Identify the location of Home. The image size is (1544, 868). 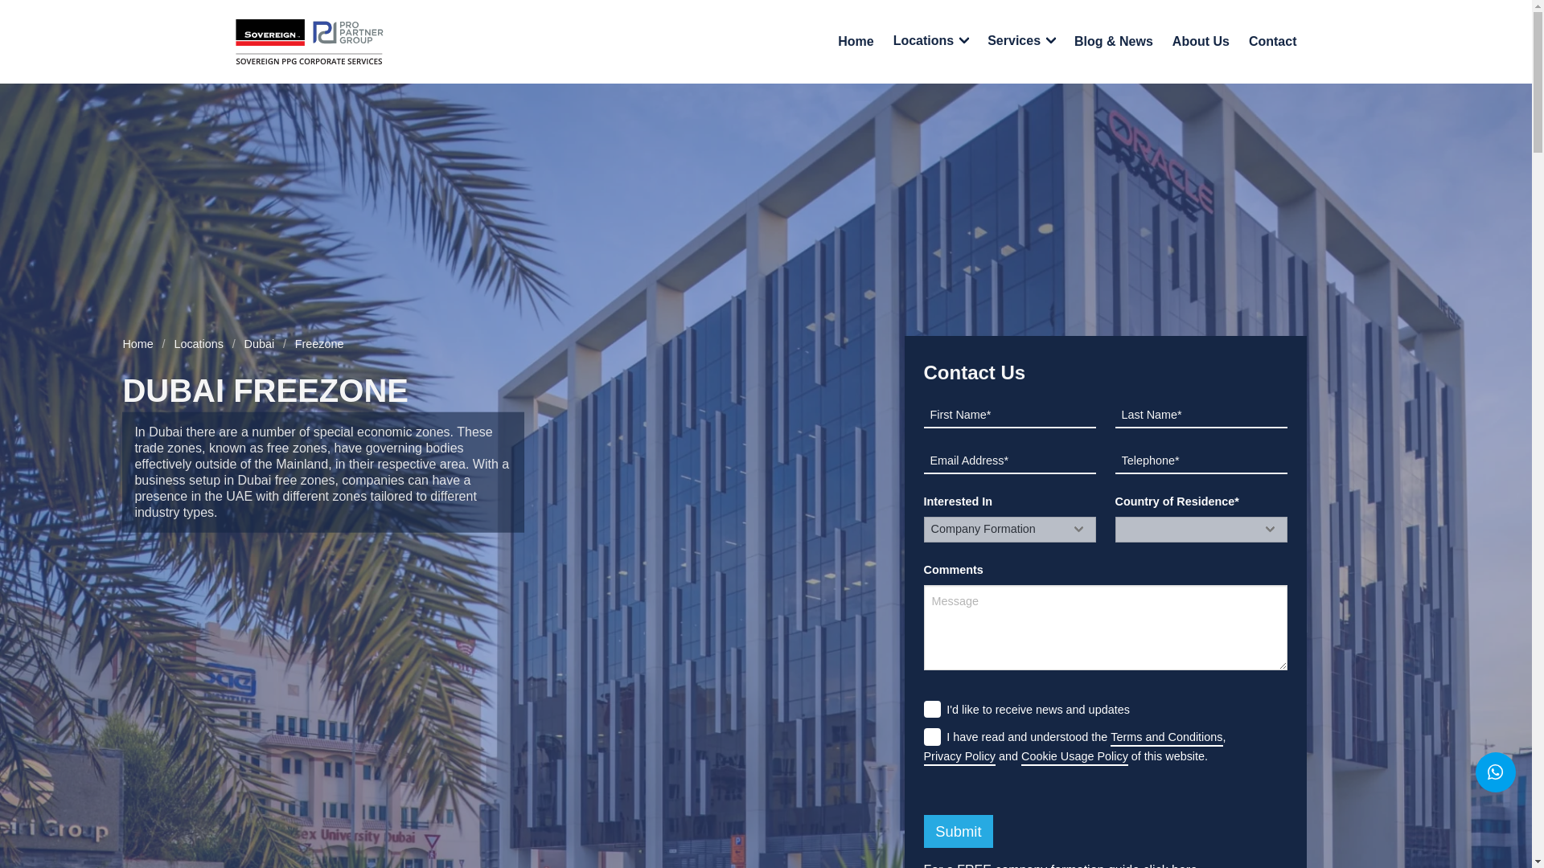
(856, 42).